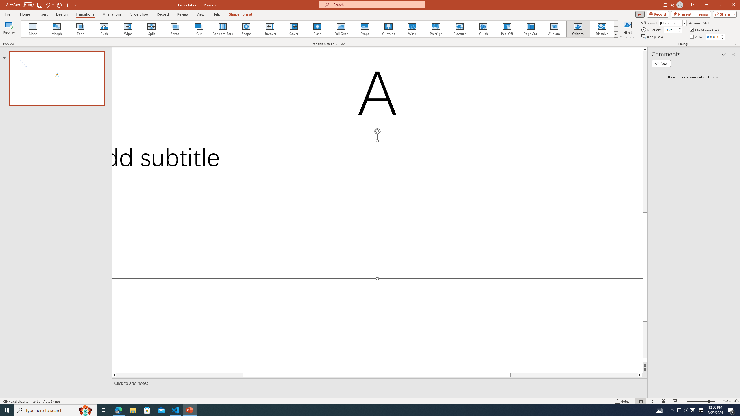 Image resolution: width=740 pixels, height=416 pixels. I want to click on Wipe, so click(128, 29).